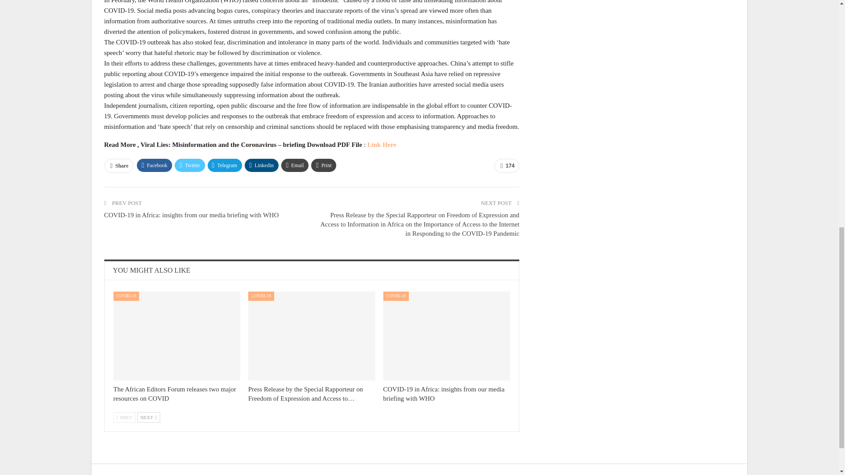 The width and height of the screenshot is (845, 475). What do you see at coordinates (382, 144) in the screenshot?
I see `Link Here ` at bounding box center [382, 144].